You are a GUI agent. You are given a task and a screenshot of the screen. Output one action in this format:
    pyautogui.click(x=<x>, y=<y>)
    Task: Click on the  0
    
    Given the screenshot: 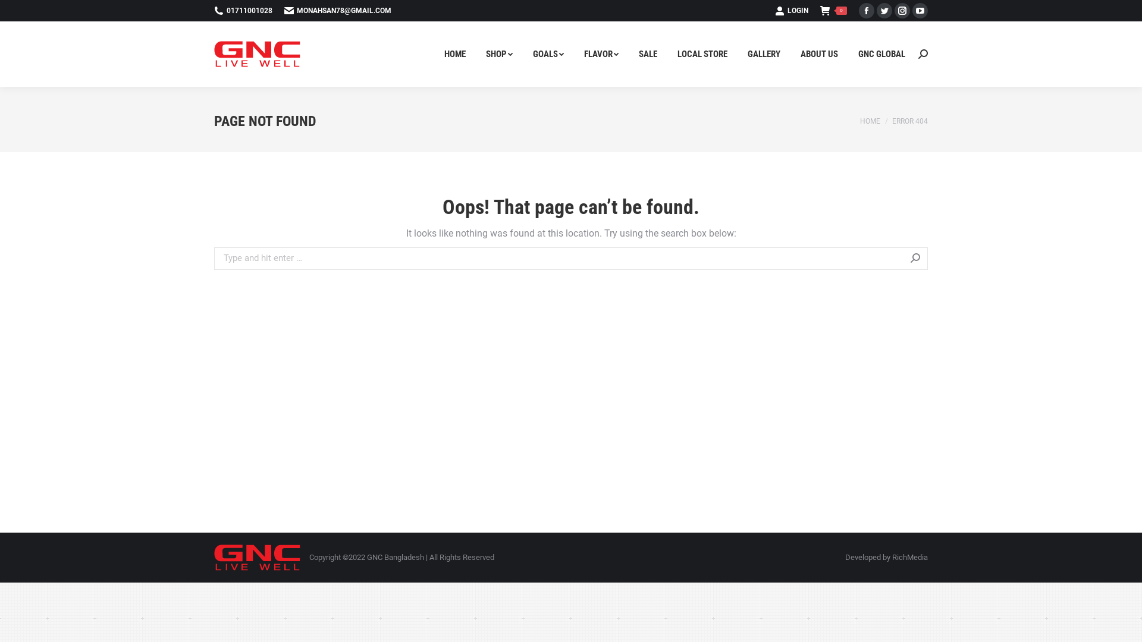 What is the action you would take?
    pyautogui.click(x=834, y=11)
    